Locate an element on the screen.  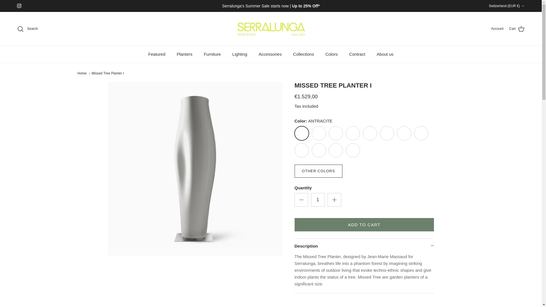
Instagram is located at coordinates (19, 6).